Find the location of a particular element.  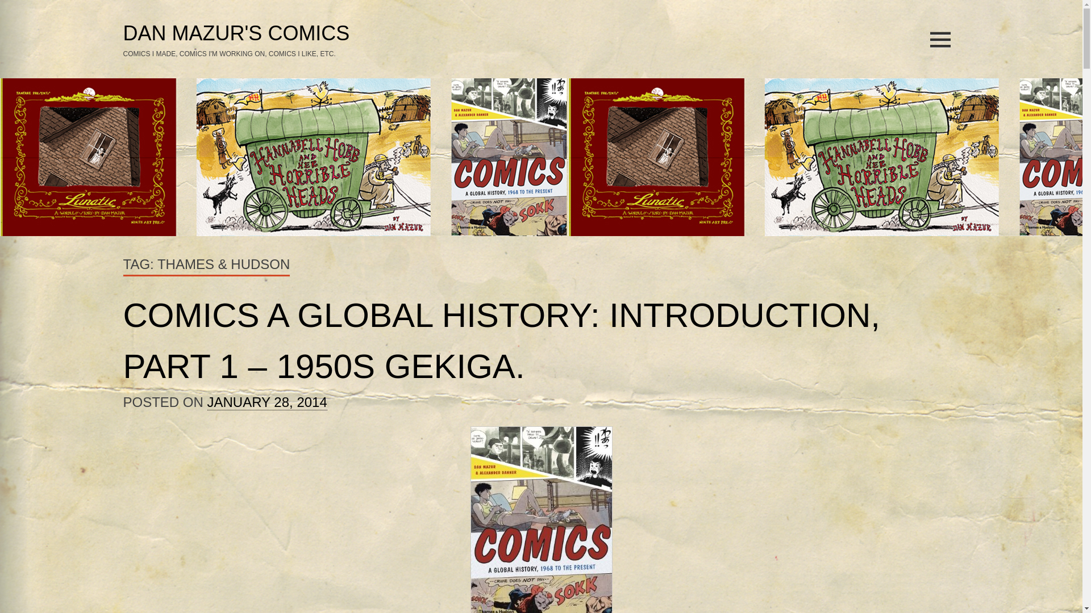

cover final is located at coordinates (541, 519).